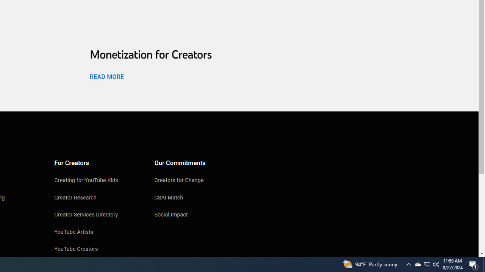 The image size is (485, 272). What do you see at coordinates (97, 215) in the screenshot?
I see `Creator Services Directory` at bounding box center [97, 215].